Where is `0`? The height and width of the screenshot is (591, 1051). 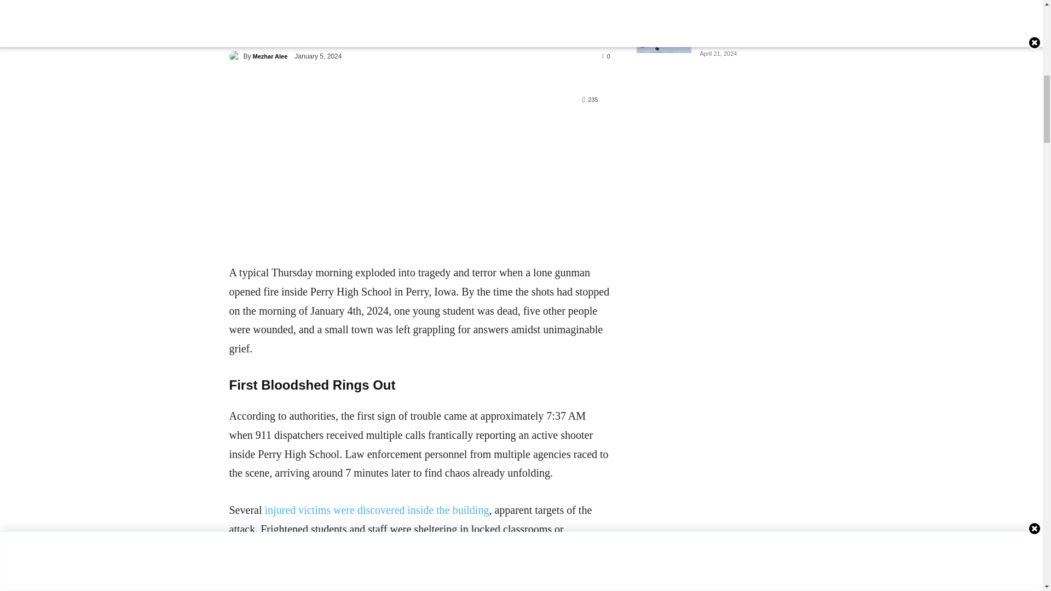
0 is located at coordinates (607, 56).